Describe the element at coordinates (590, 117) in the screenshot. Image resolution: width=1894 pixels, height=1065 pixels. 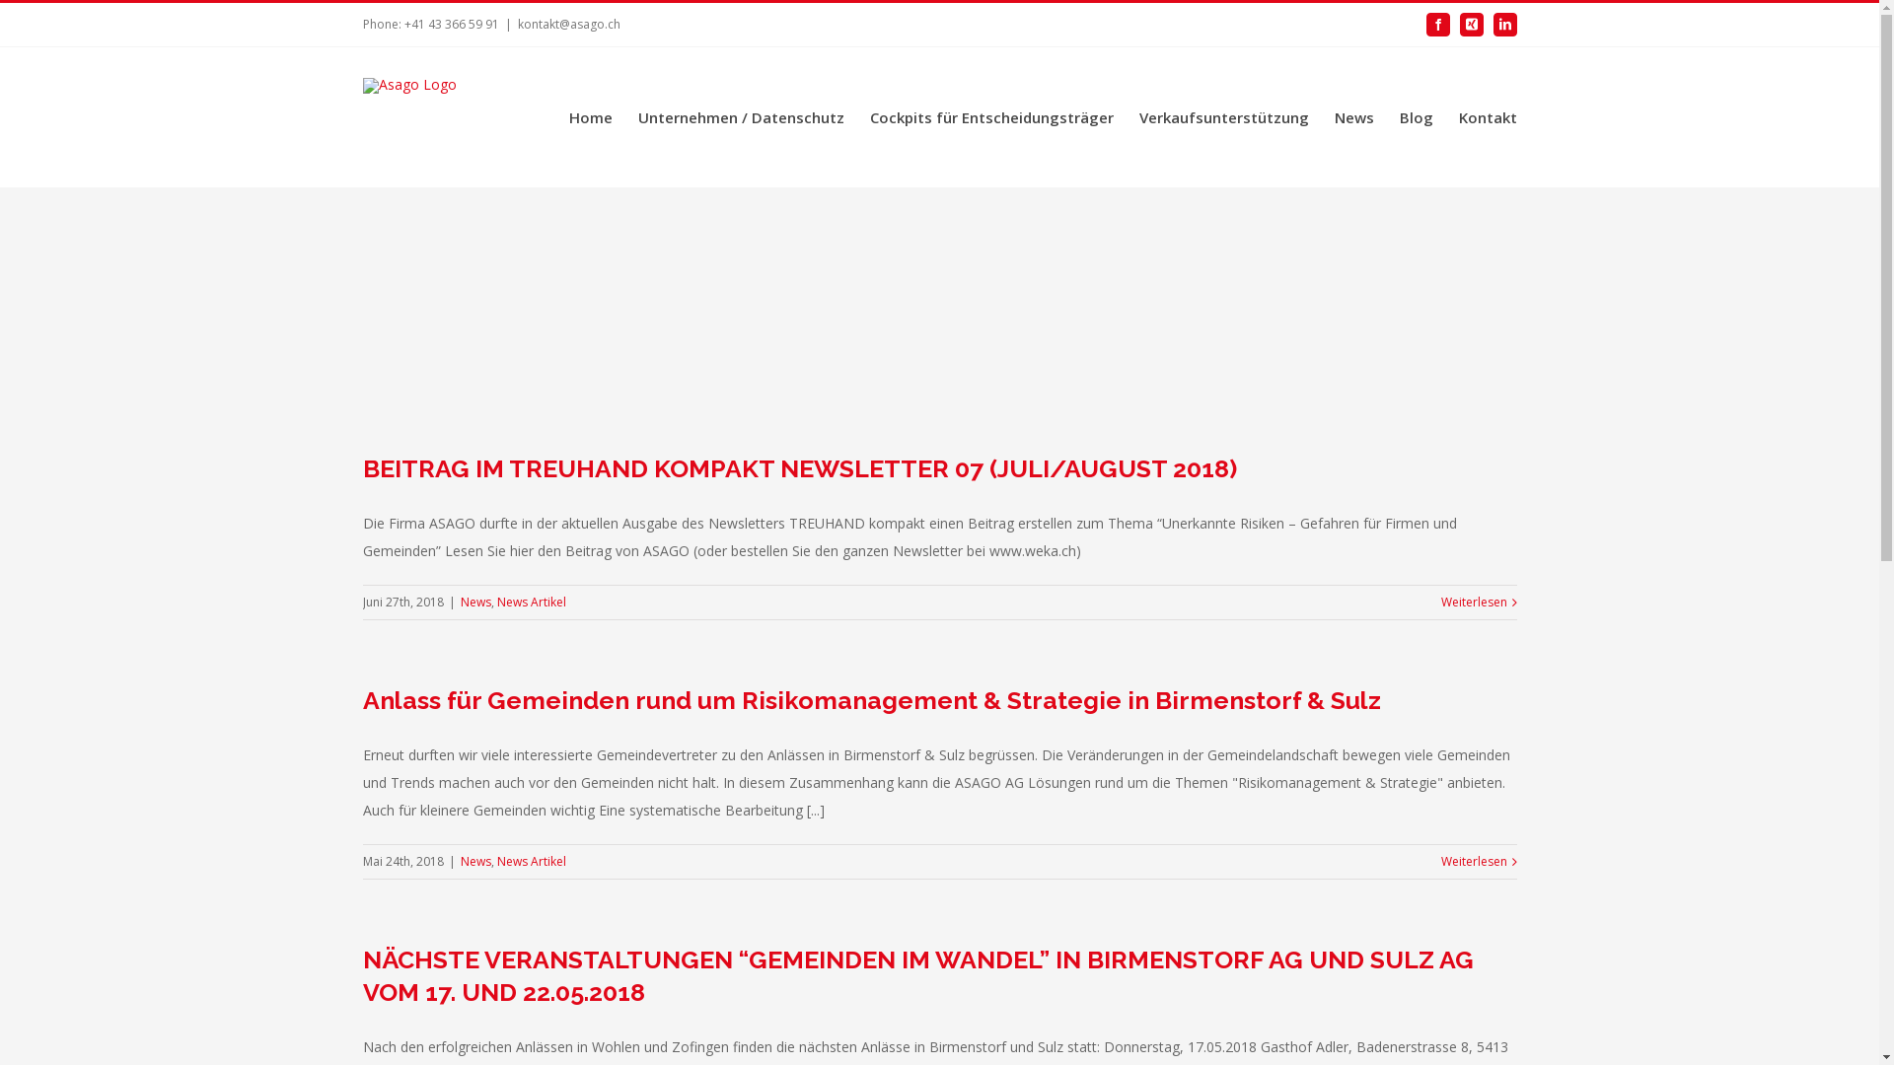
I see `Home` at that location.